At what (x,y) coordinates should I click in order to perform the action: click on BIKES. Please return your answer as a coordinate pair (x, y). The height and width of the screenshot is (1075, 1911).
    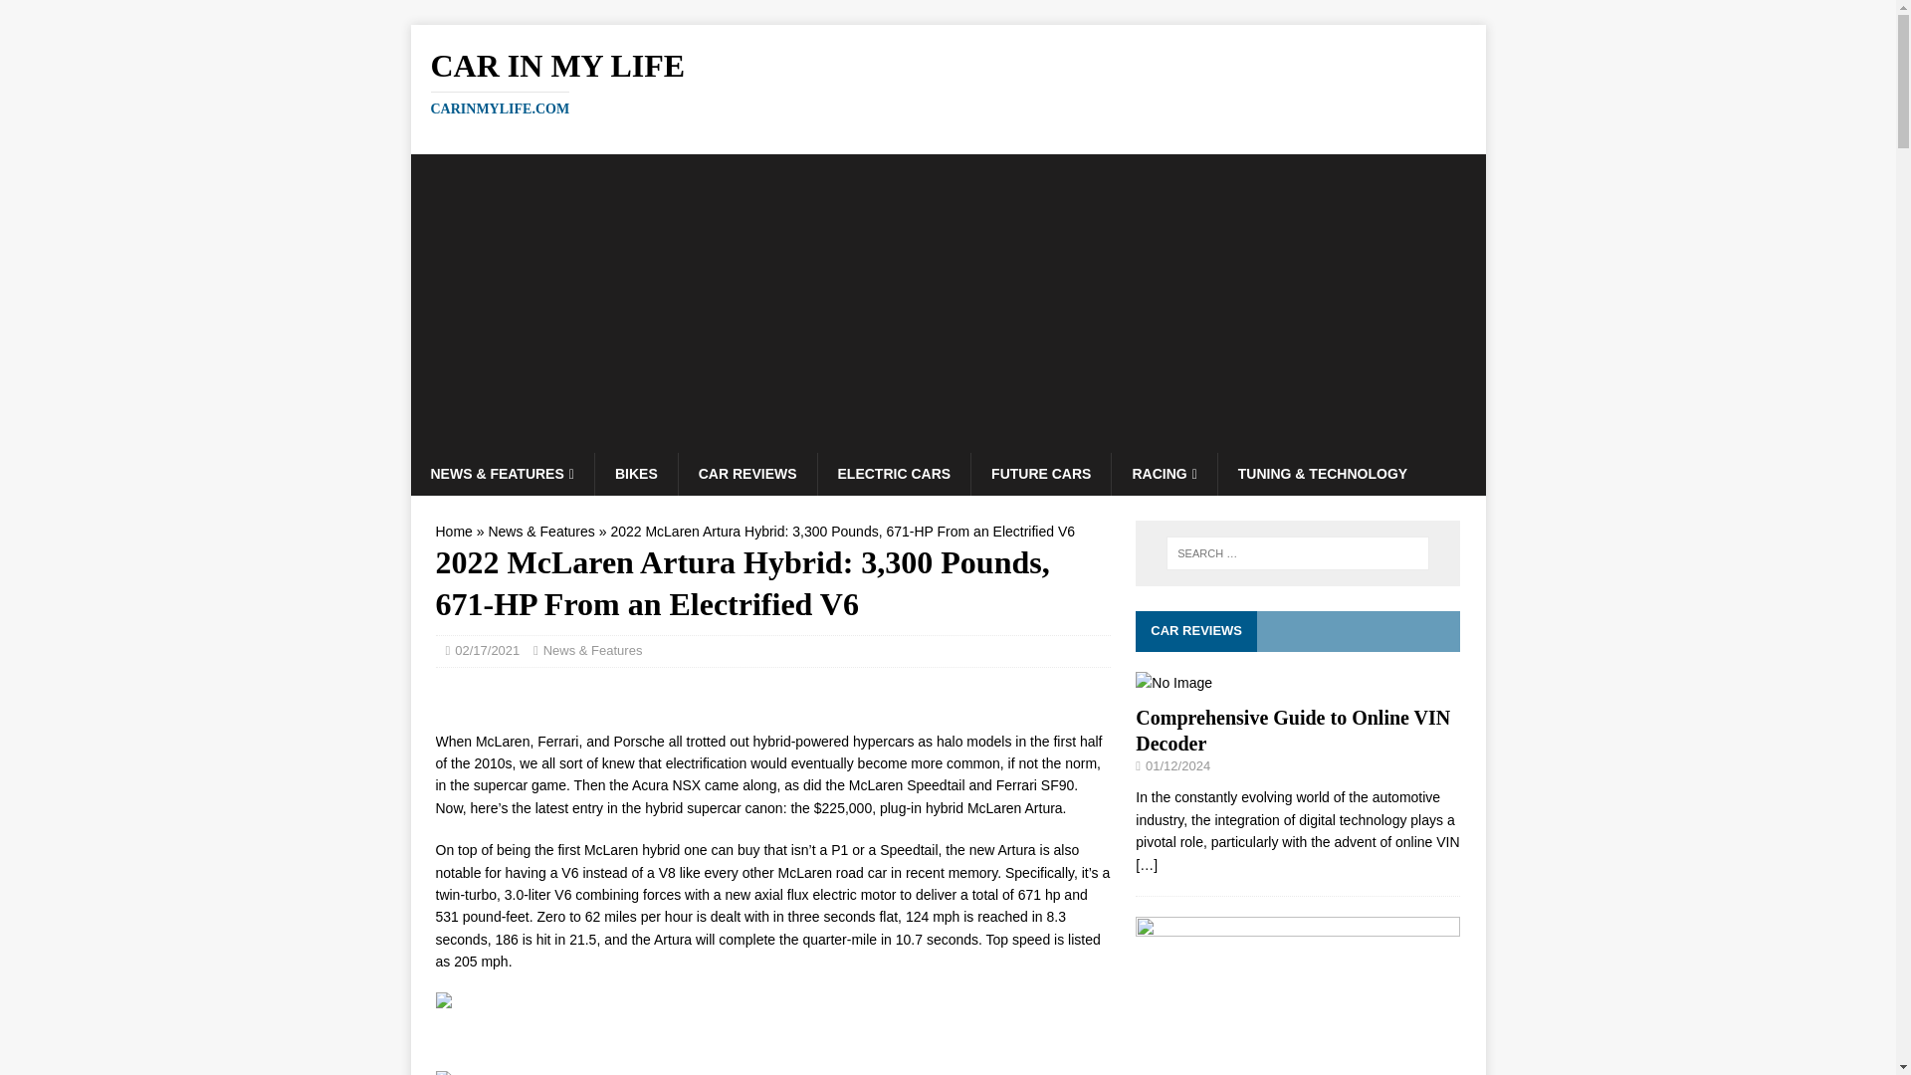
    Looking at the image, I should click on (1163, 473).